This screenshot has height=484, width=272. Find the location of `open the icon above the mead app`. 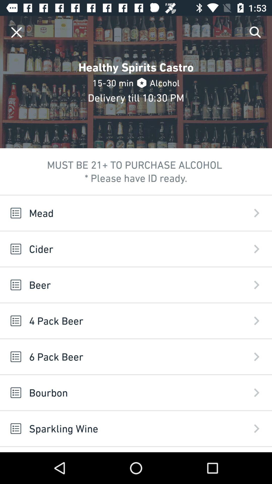

open the icon above the mead app is located at coordinates (255, 32).